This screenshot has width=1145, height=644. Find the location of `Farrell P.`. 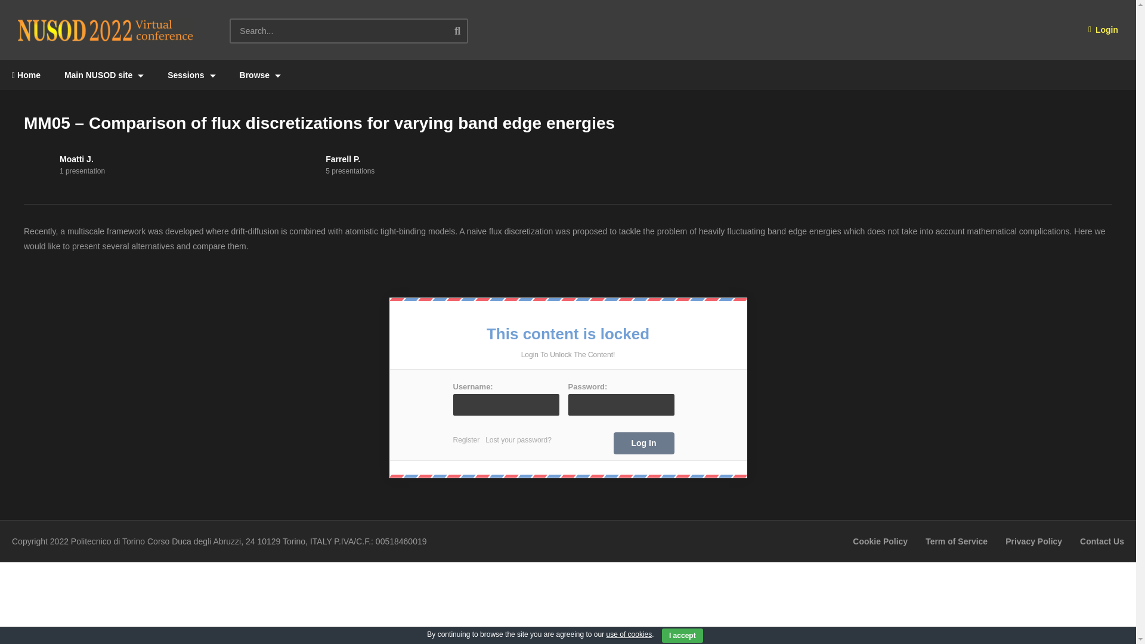

Farrell P. is located at coordinates (304, 165).